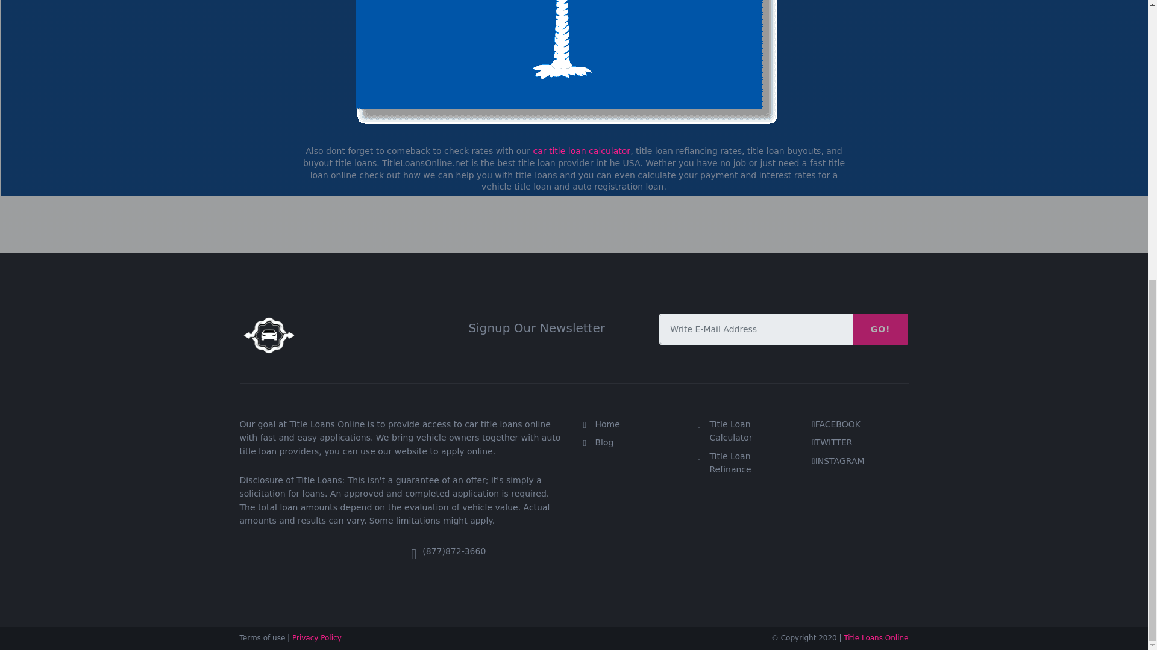  I want to click on Title Loan Refinance, so click(730, 462).